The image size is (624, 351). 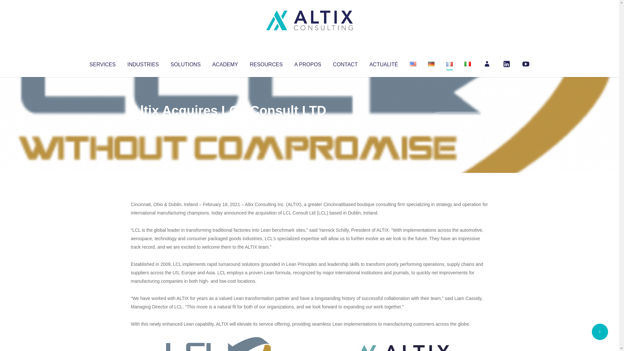 I want to click on Articles par Altix, so click(x=143, y=123).